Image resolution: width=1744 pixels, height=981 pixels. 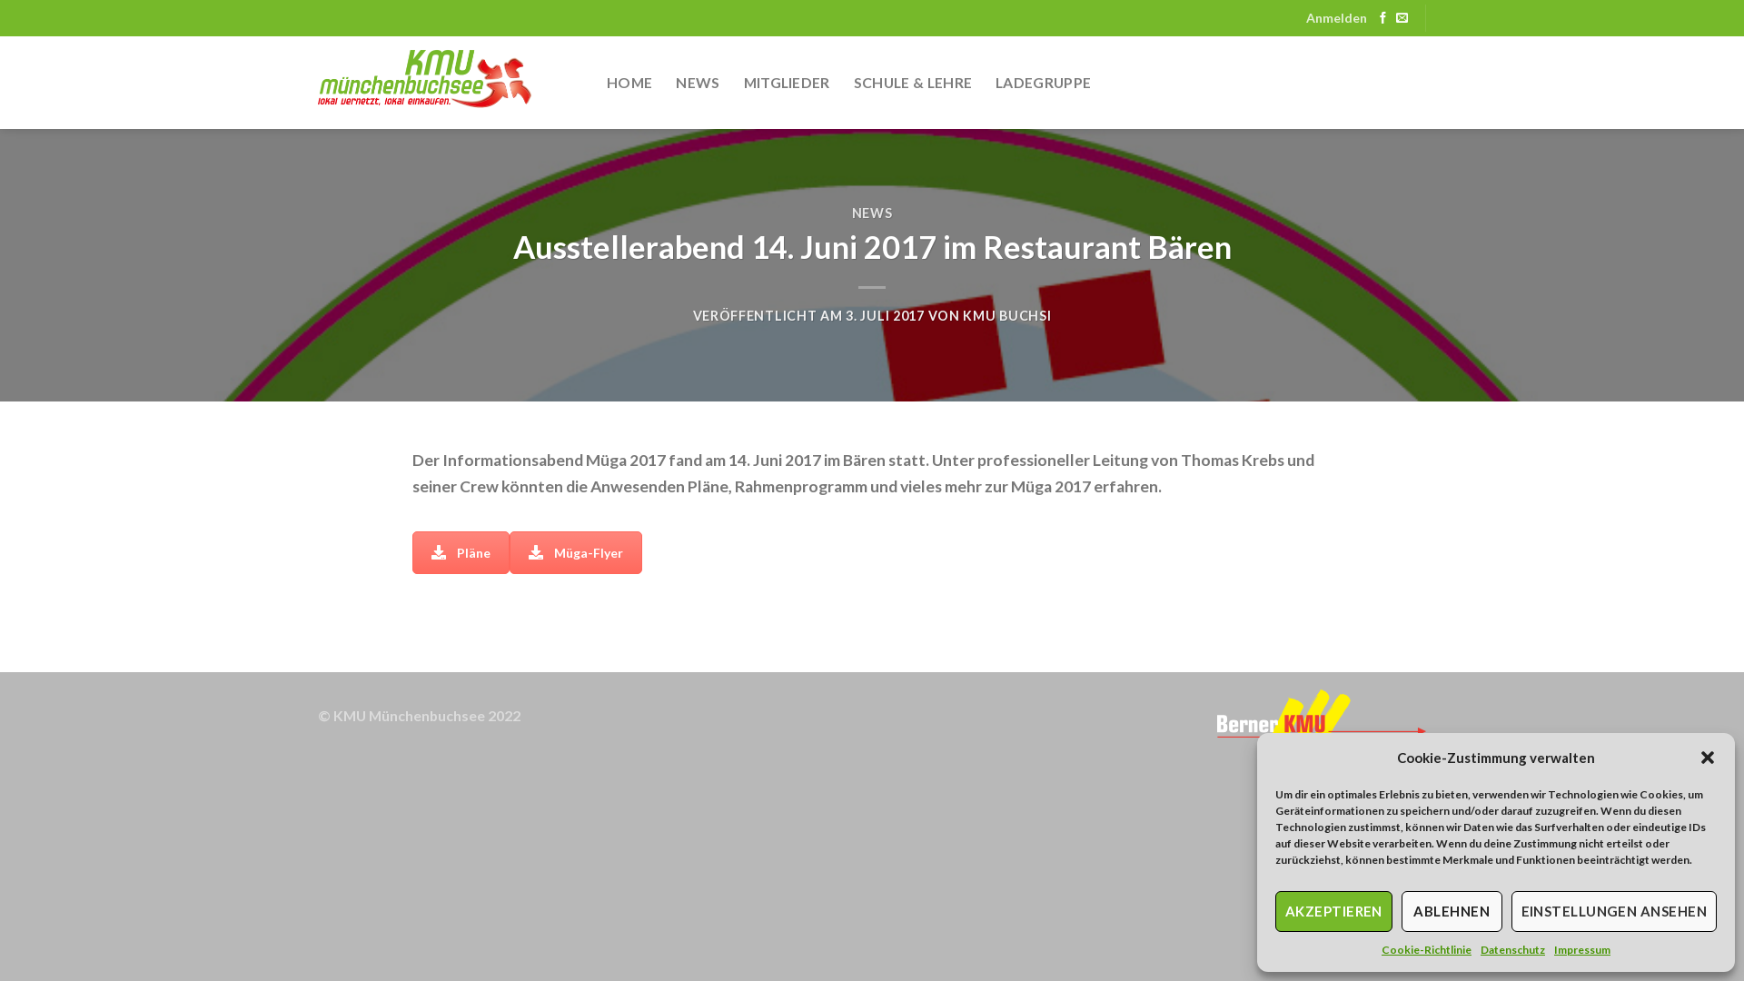 I want to click on Anmelden, so click(x=1337, y=18).